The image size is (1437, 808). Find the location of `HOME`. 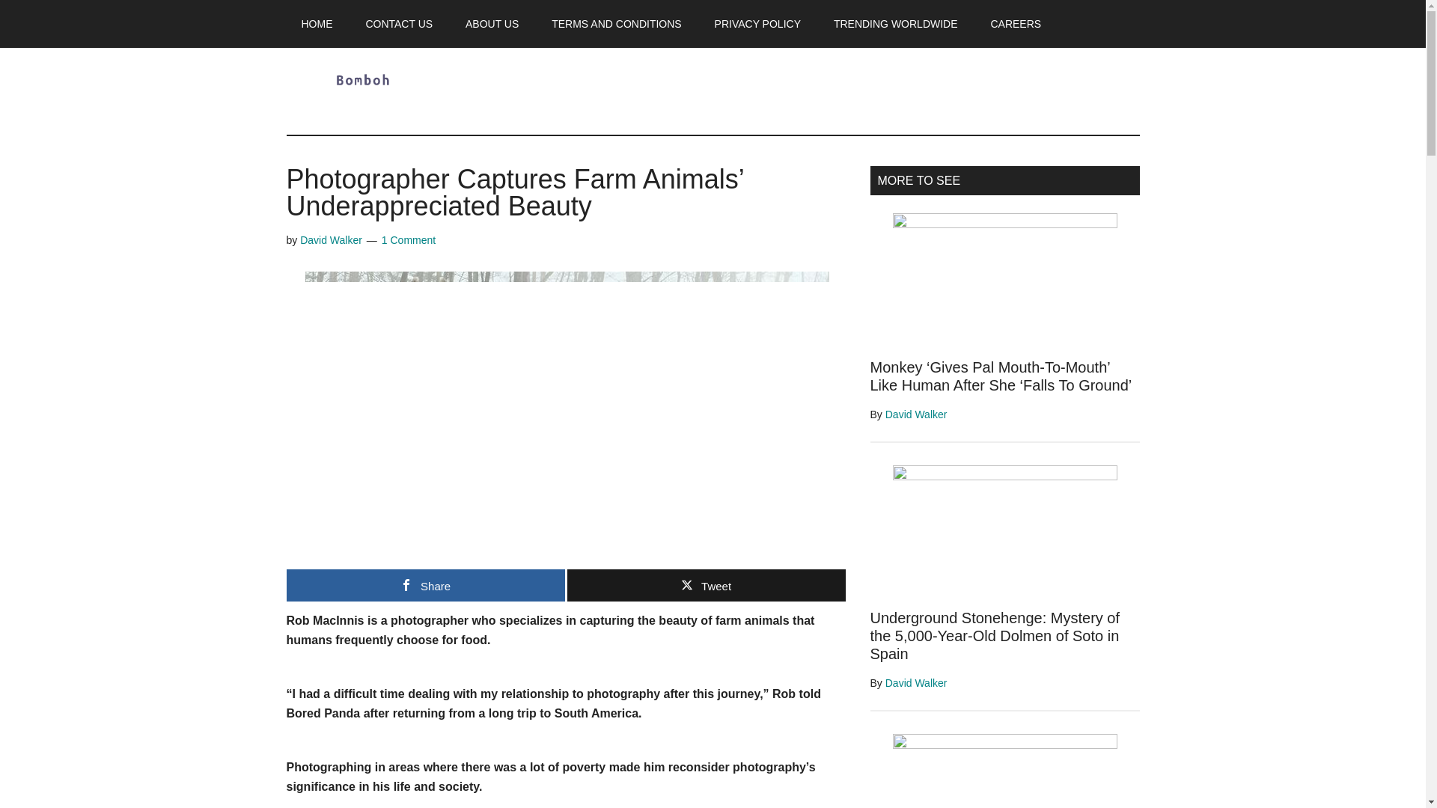

HOME is located at coordinates (317, 24).